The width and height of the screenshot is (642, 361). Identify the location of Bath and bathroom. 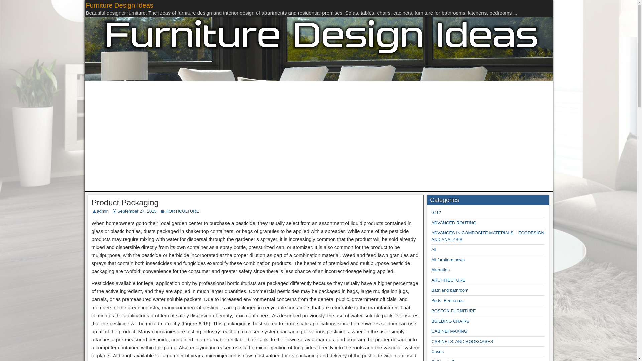
(450, 290).